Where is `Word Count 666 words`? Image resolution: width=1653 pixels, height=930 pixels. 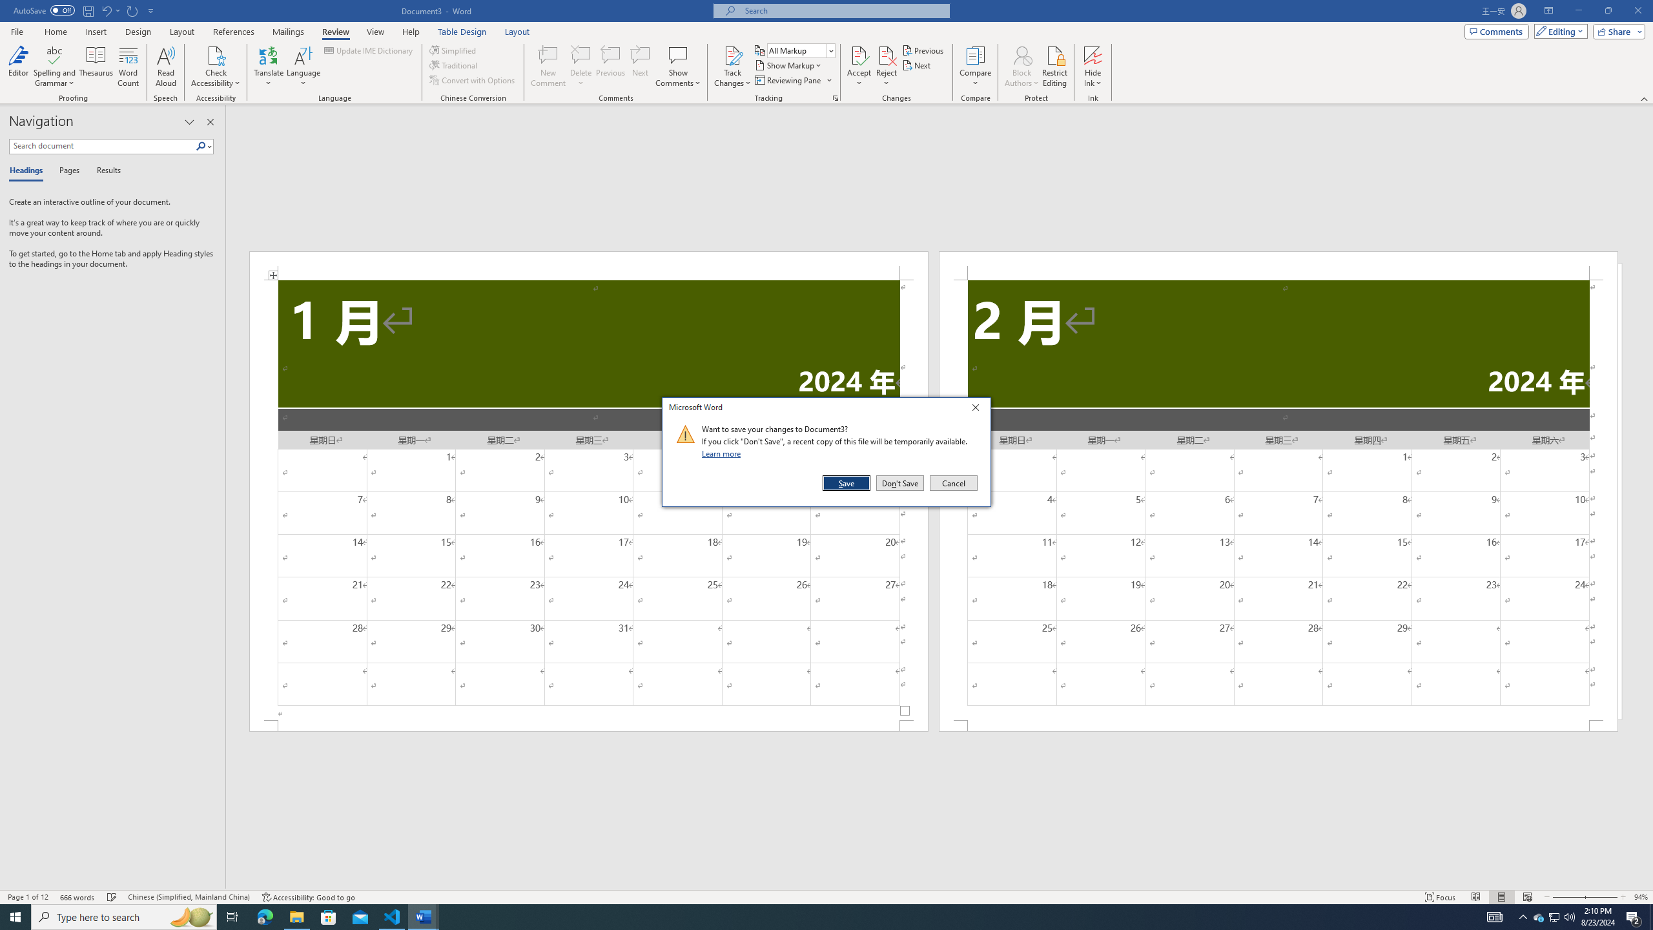 Word Count 666 words is located at coordinates (79, 897).